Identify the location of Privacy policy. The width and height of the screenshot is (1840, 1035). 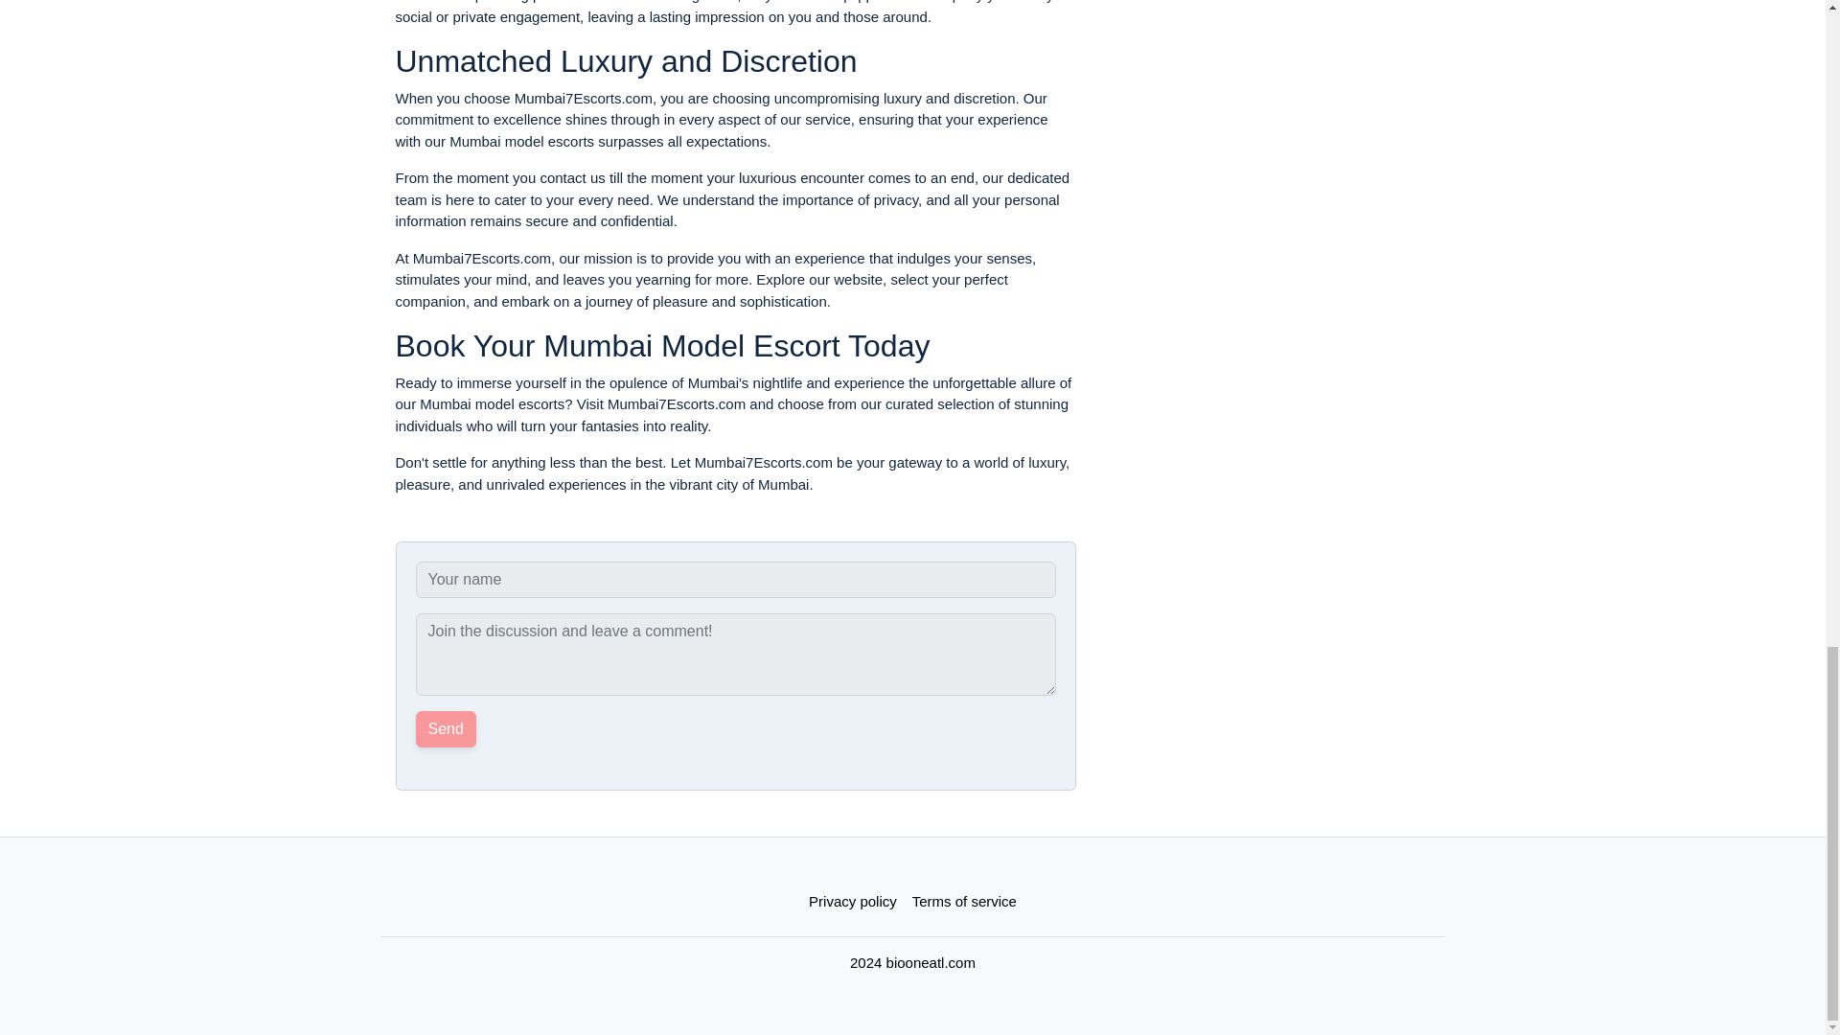
(853, 903).